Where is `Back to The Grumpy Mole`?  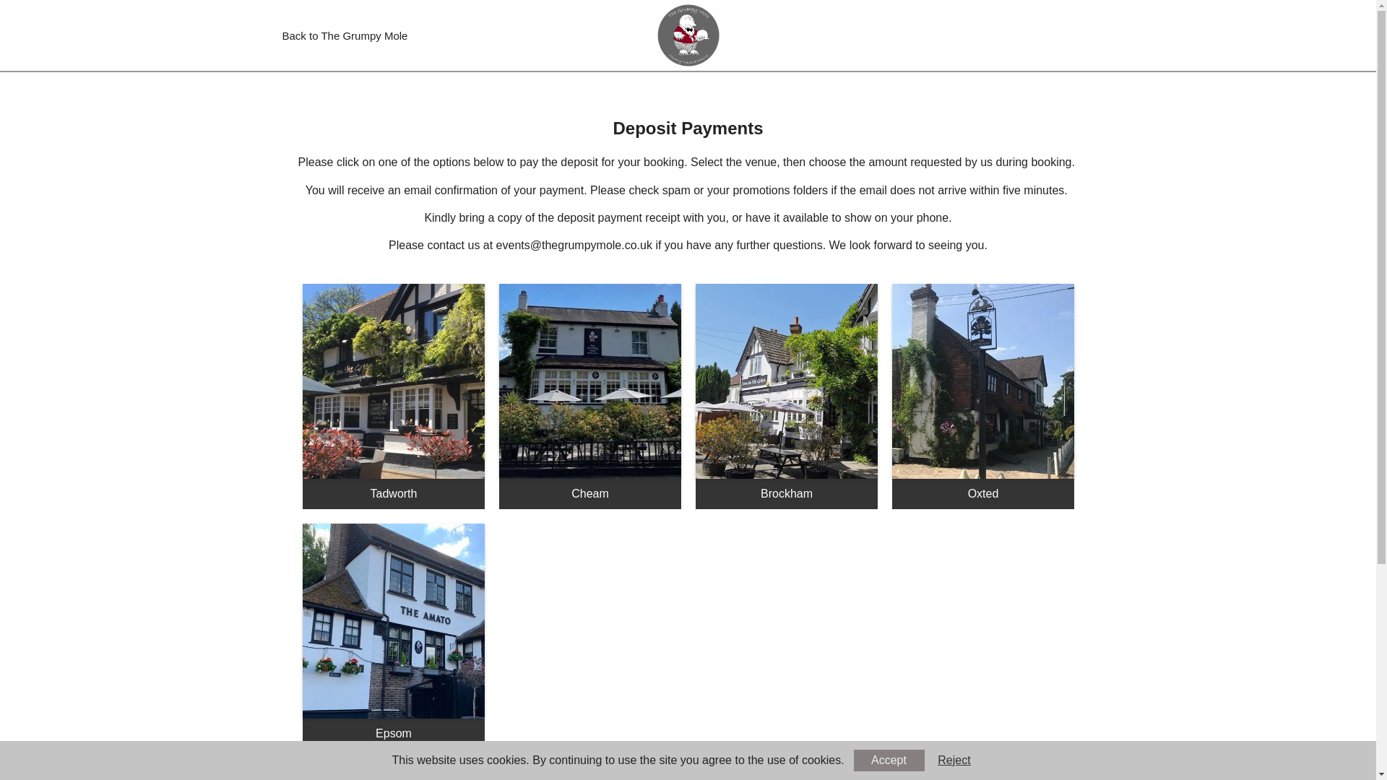 Back to The Grumpy Mole is located at coordinates (344, 35).